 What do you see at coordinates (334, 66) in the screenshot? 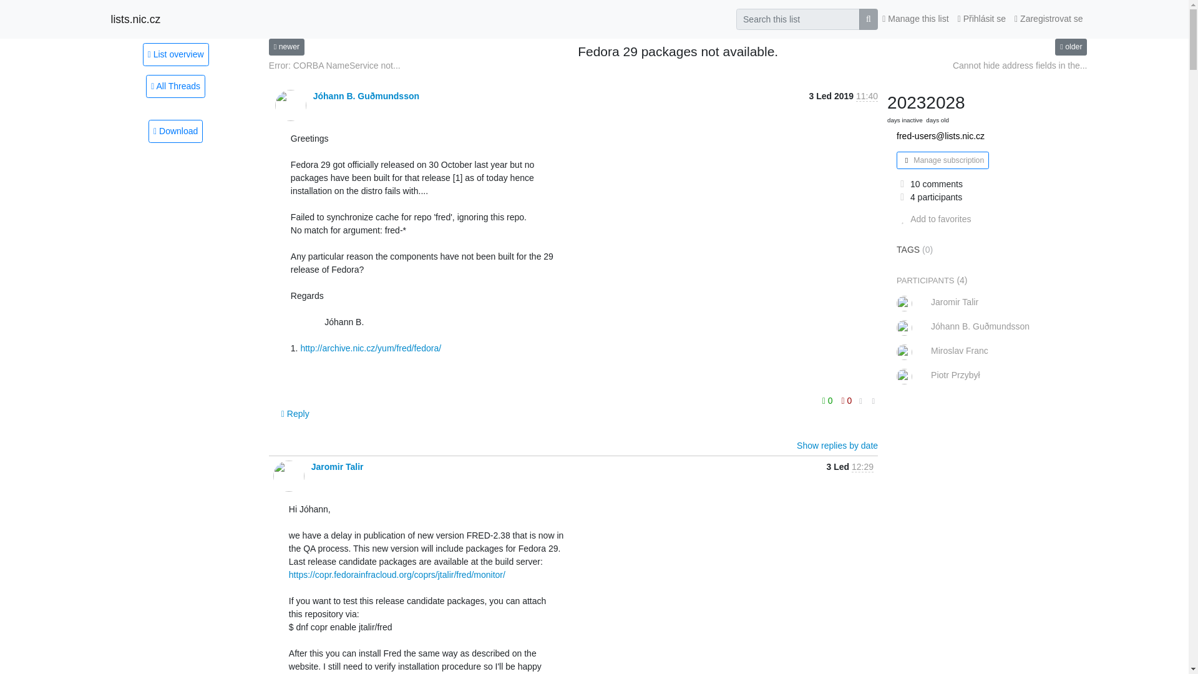
I see `Error: CORBA NameService not running` at bounding box center [334, 66].